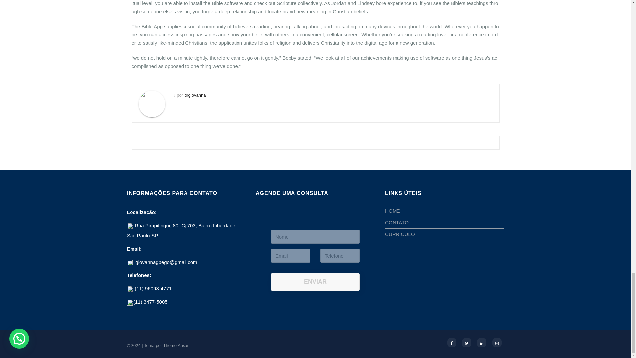  I want to click on linkedin, so click(482, 342).